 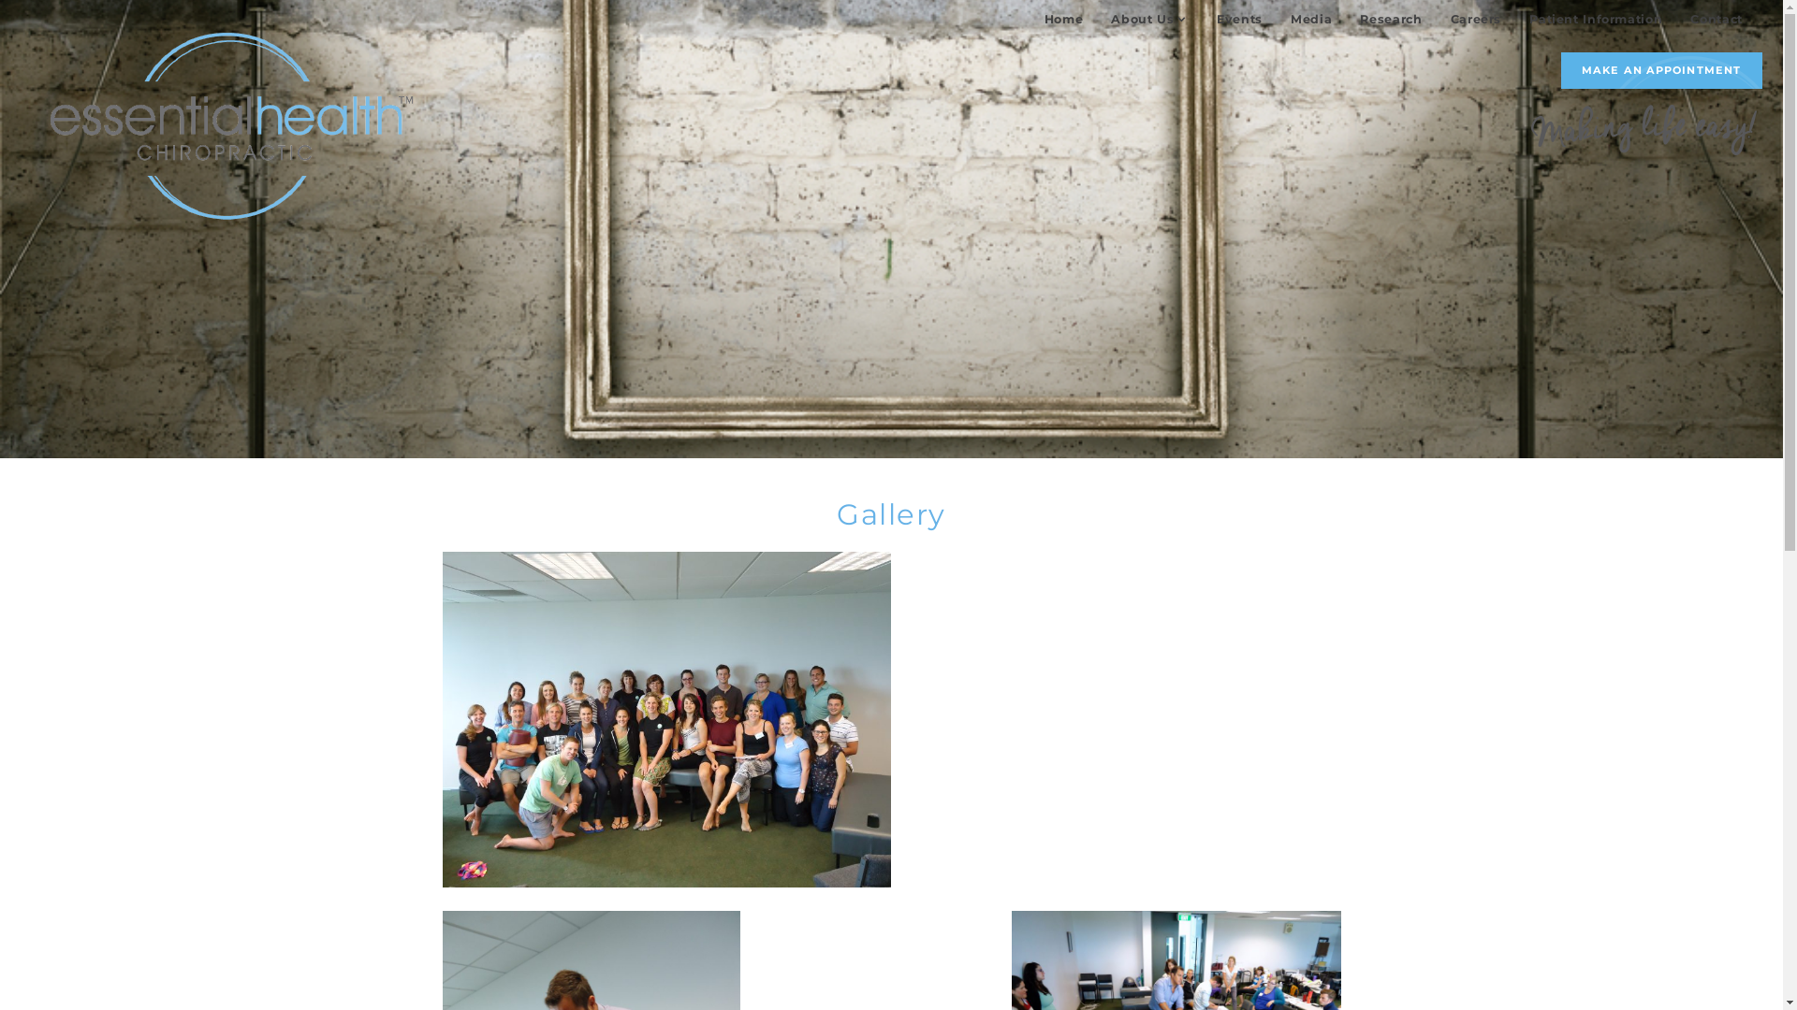 I want to click on Contact, so click(x=1717, y=19).